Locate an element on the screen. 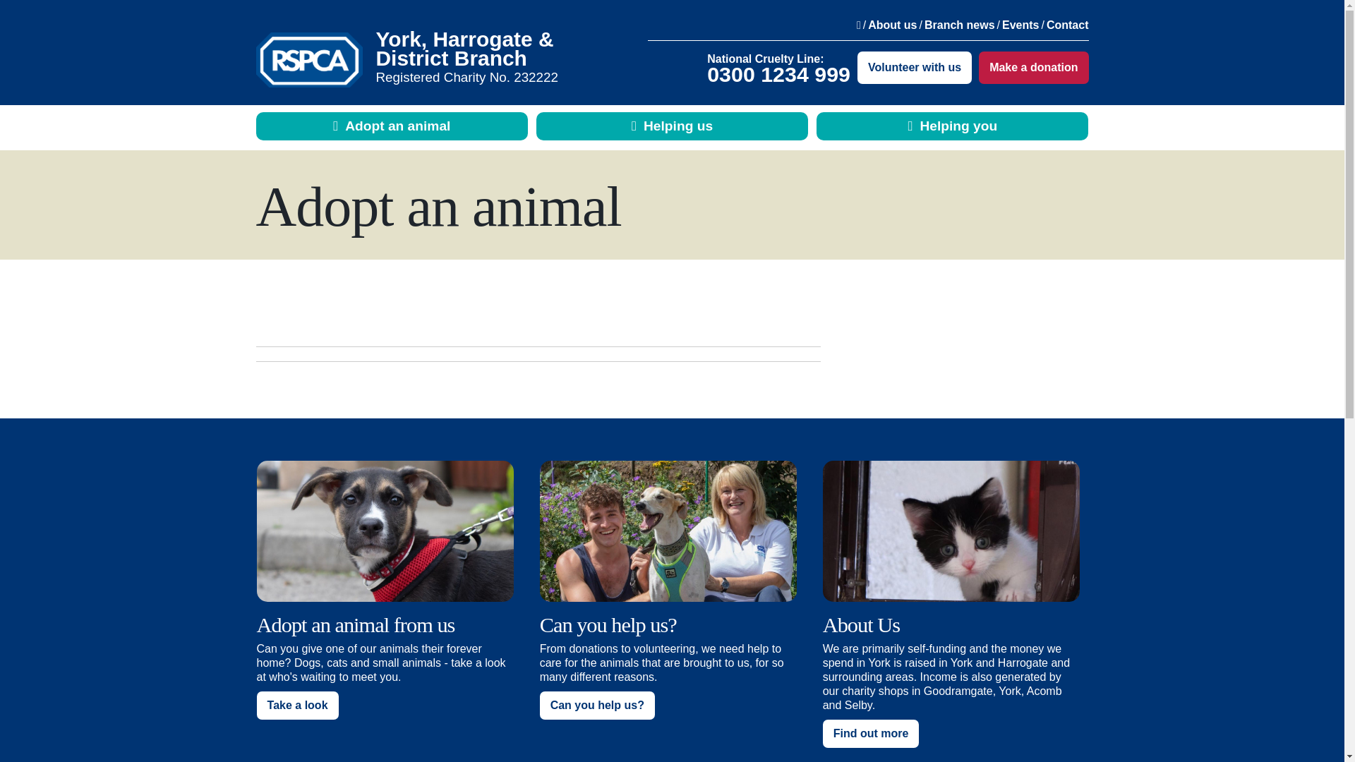 This screenshot has width=1355, height=762. Branch news is located at coordinates (959, 25).